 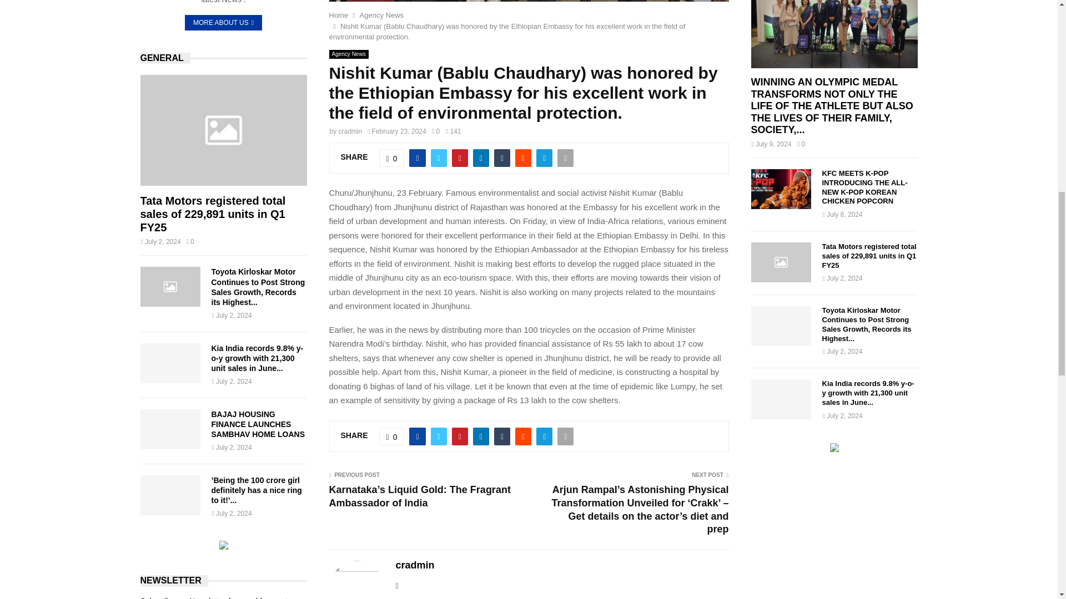 What do you see at coordinates (392, 158) in the screenshot?
I see `Like` at bounding box center [392, 158].